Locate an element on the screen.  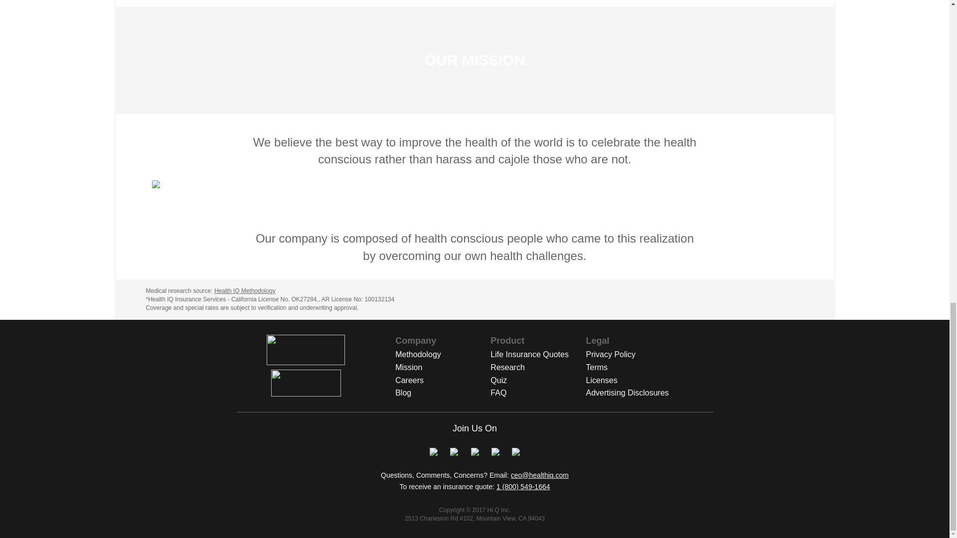
Mission is located at coordinates (443, 368).